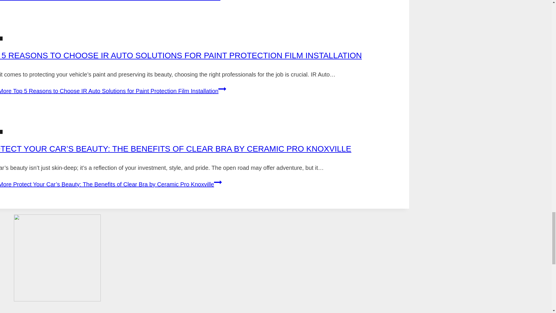 This screenshot has height=313, width=556. What do you see at coordinates (222, 89) in the screenshot?
I see `Continue` at bounding box center [222, 89].